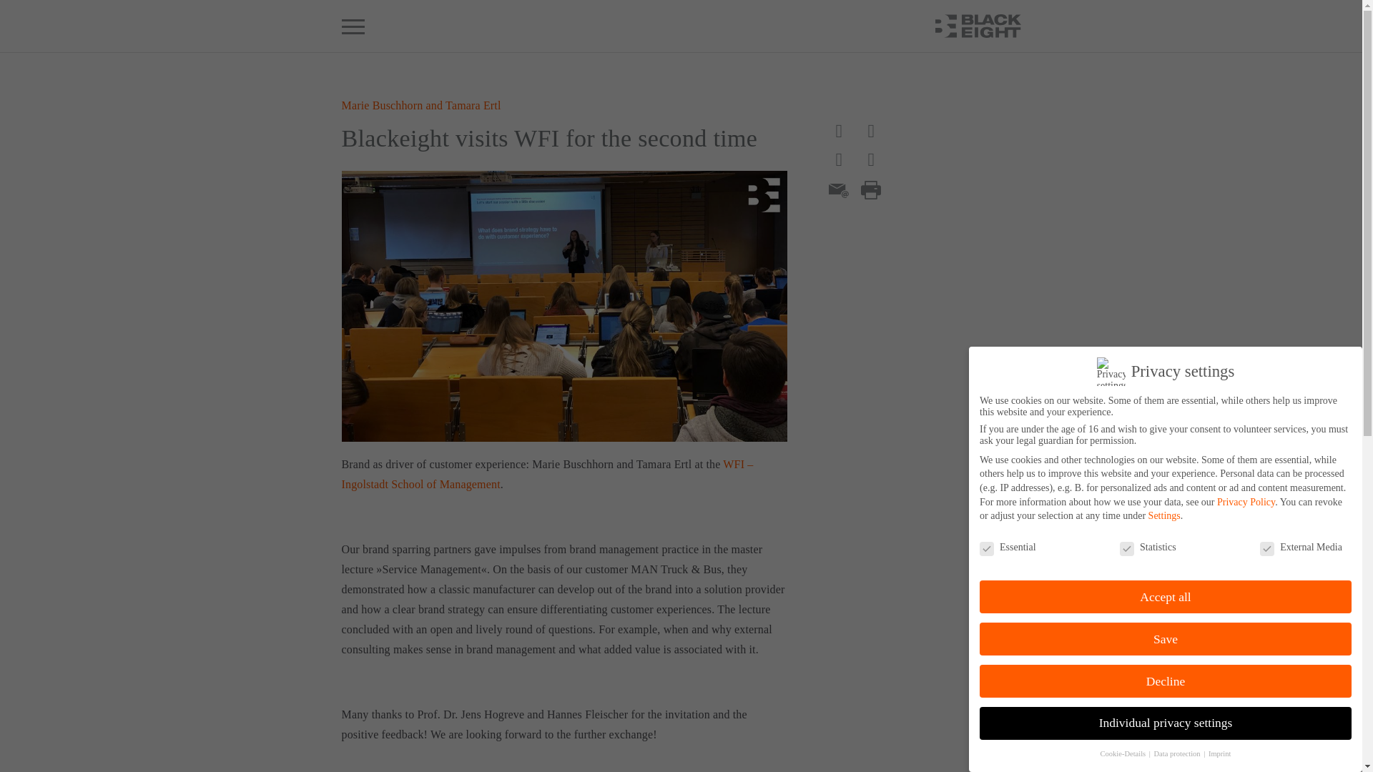 The height and width of the screenshot is (772, 1373). Describe the element at coordinates (1246, 501) in the screenshot. I see `Privacy Policy` at that location.